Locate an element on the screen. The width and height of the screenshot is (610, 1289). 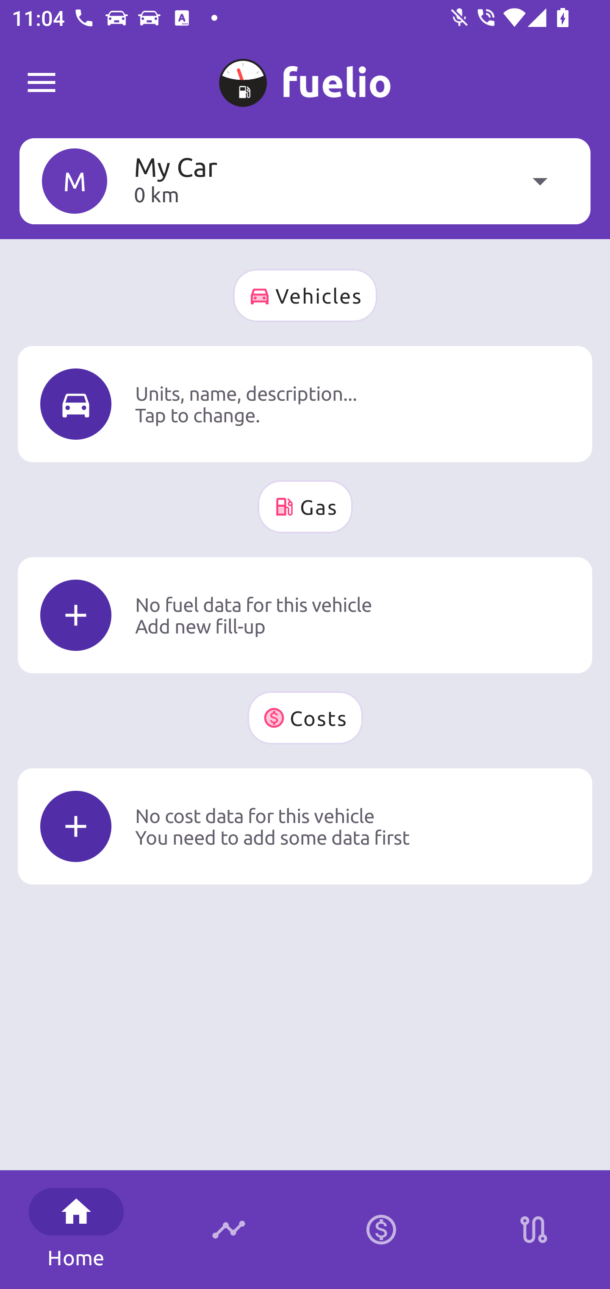
Stations on route is located at coordinates (534, 1230).